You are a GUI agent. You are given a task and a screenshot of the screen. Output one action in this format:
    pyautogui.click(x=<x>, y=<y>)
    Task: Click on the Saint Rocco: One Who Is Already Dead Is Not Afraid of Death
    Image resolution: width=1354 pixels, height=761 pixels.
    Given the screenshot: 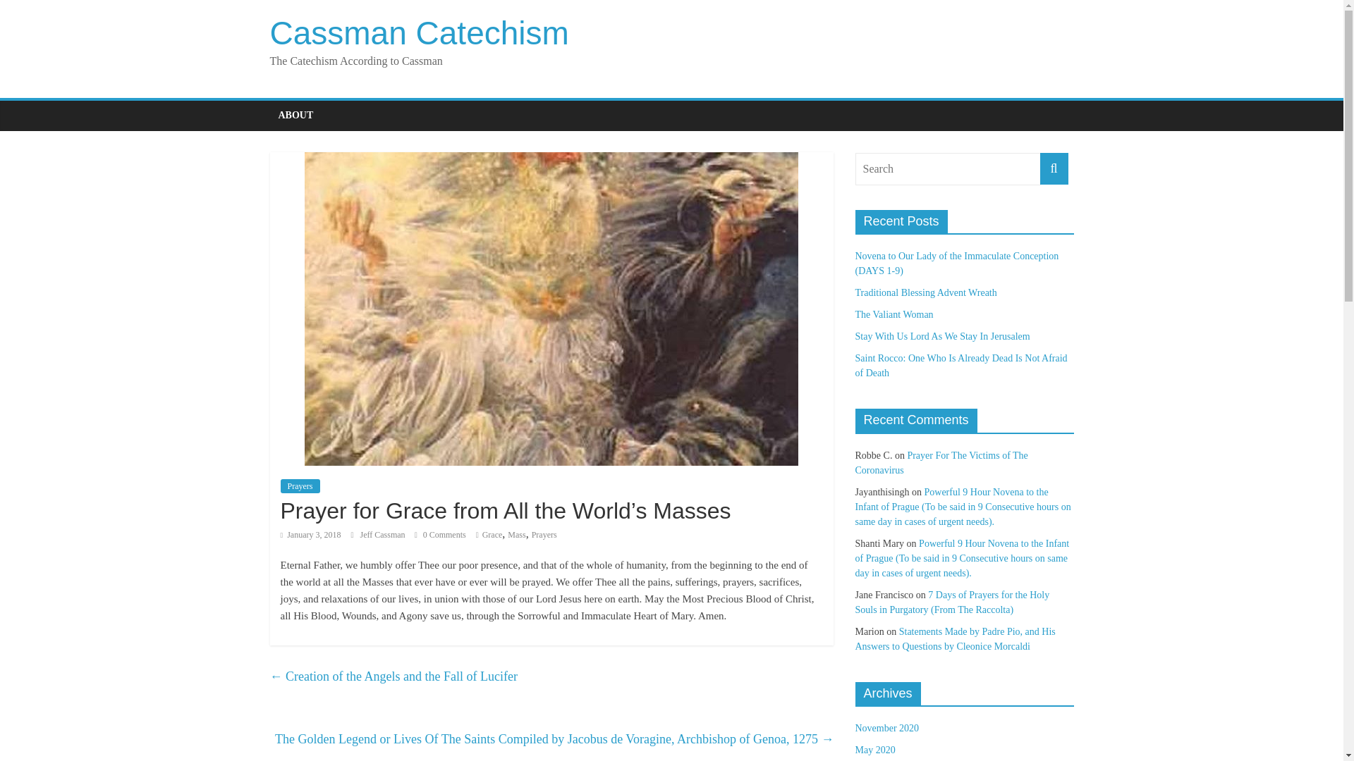 What is the action you would take?
    pyautogui.click(x=960, y=365)
    